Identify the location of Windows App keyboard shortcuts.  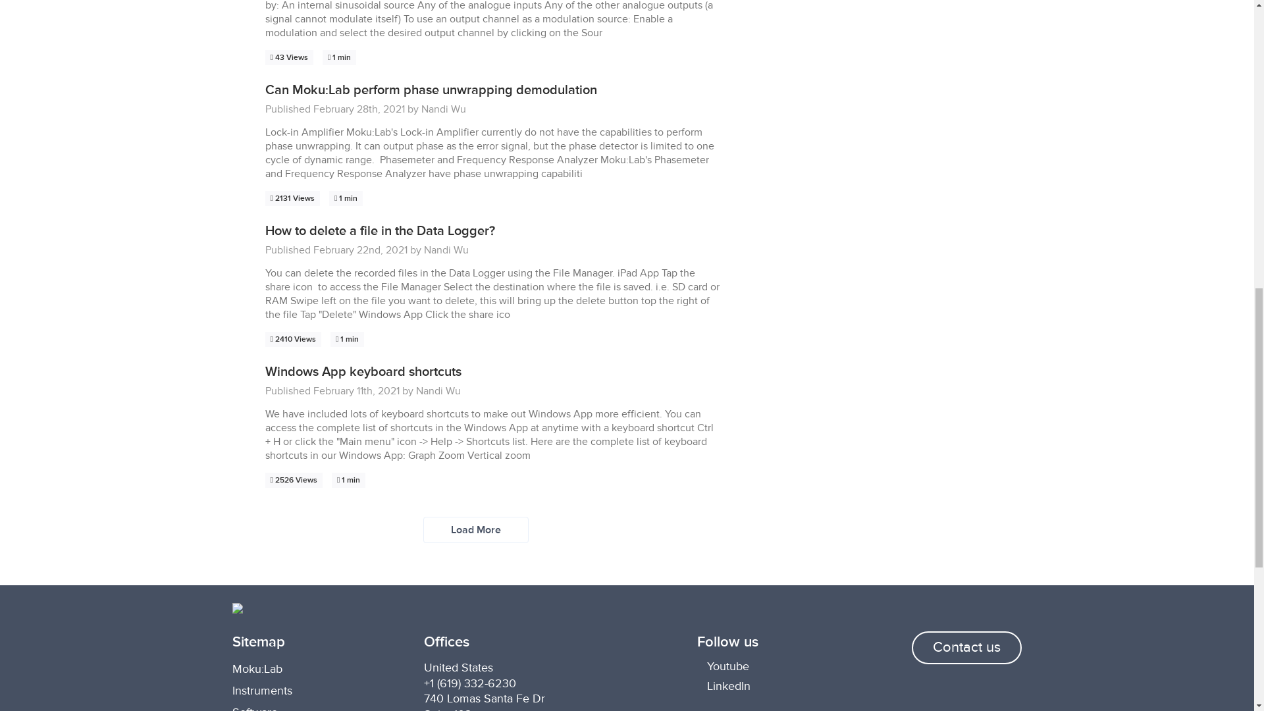
(362, 371).